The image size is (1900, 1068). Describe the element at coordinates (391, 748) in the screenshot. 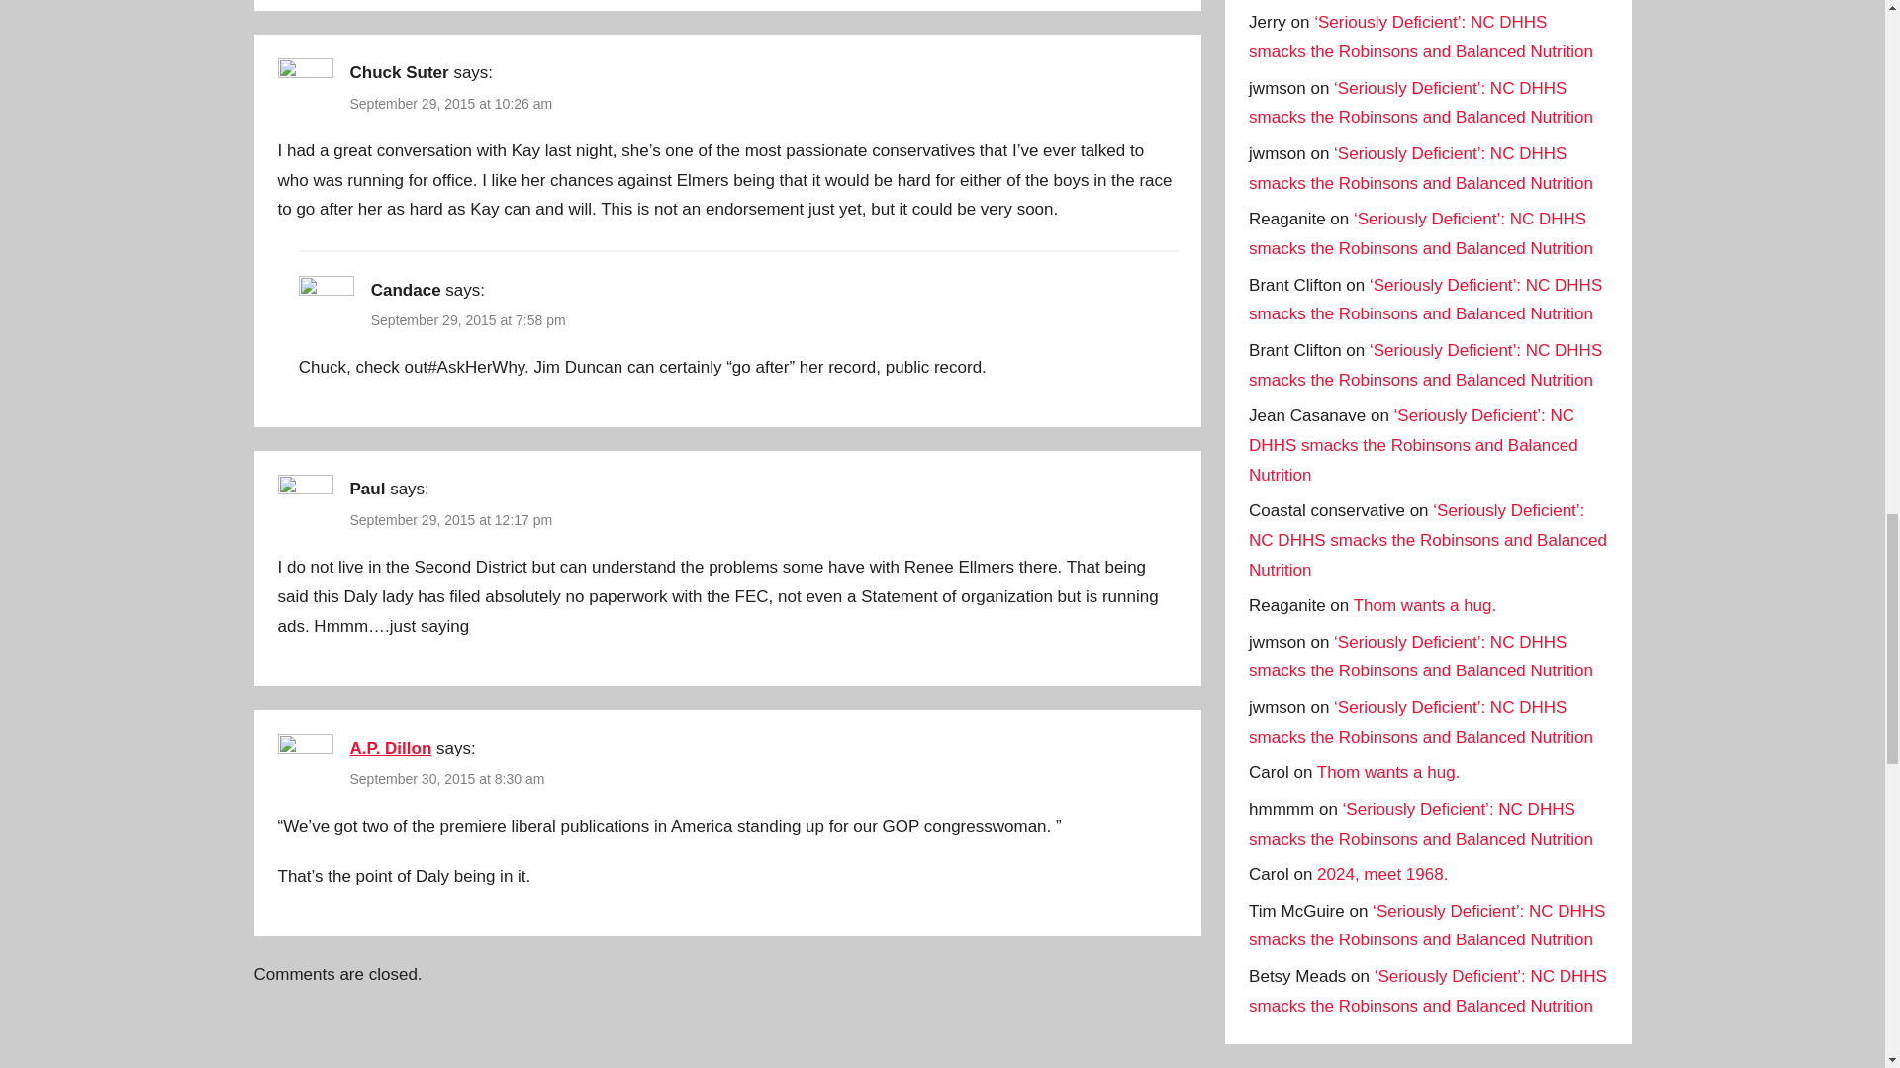

I see `A.P. Dillon` at that location.